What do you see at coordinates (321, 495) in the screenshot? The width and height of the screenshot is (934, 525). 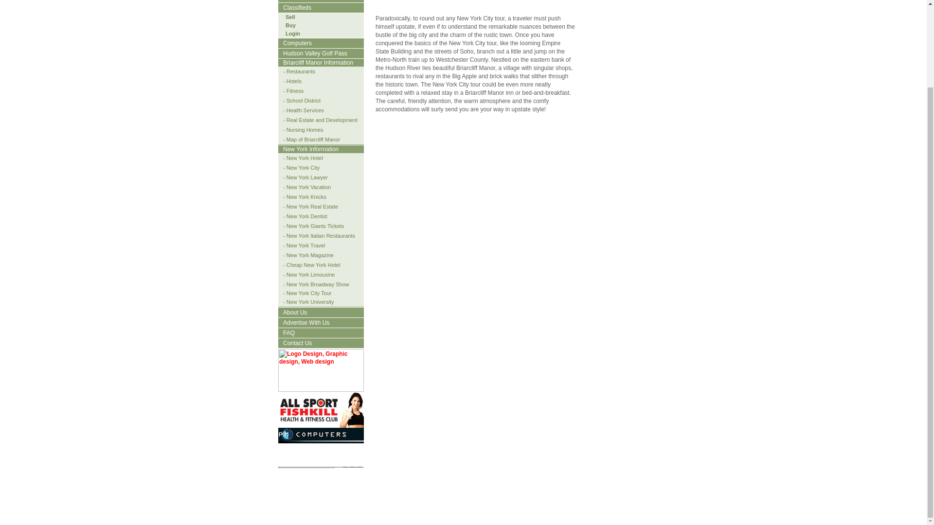 I see `Advertise with Us` at bounding box center [321, 495].